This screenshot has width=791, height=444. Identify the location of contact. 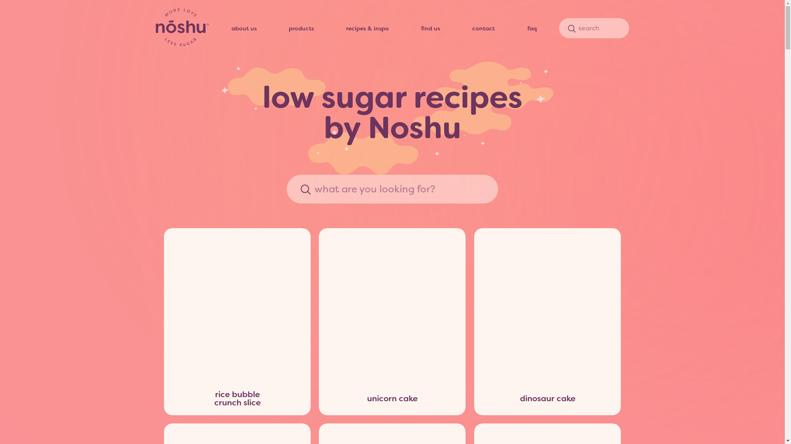
(484, 28).